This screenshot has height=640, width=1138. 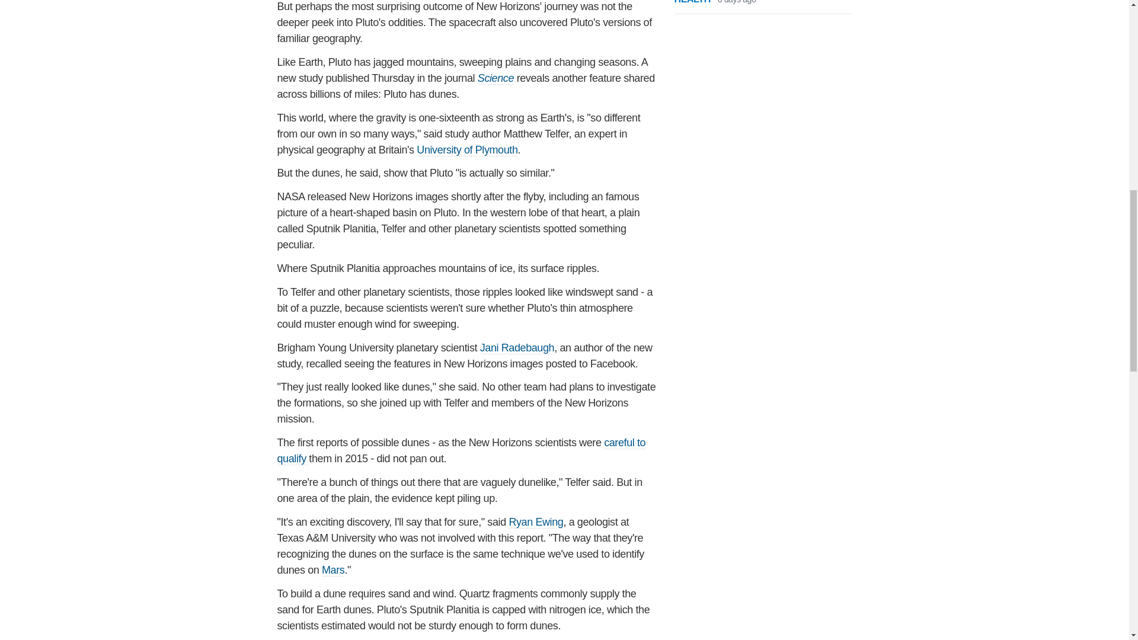 I want to click on Ryan Ewing, so click(x=536, y=522).